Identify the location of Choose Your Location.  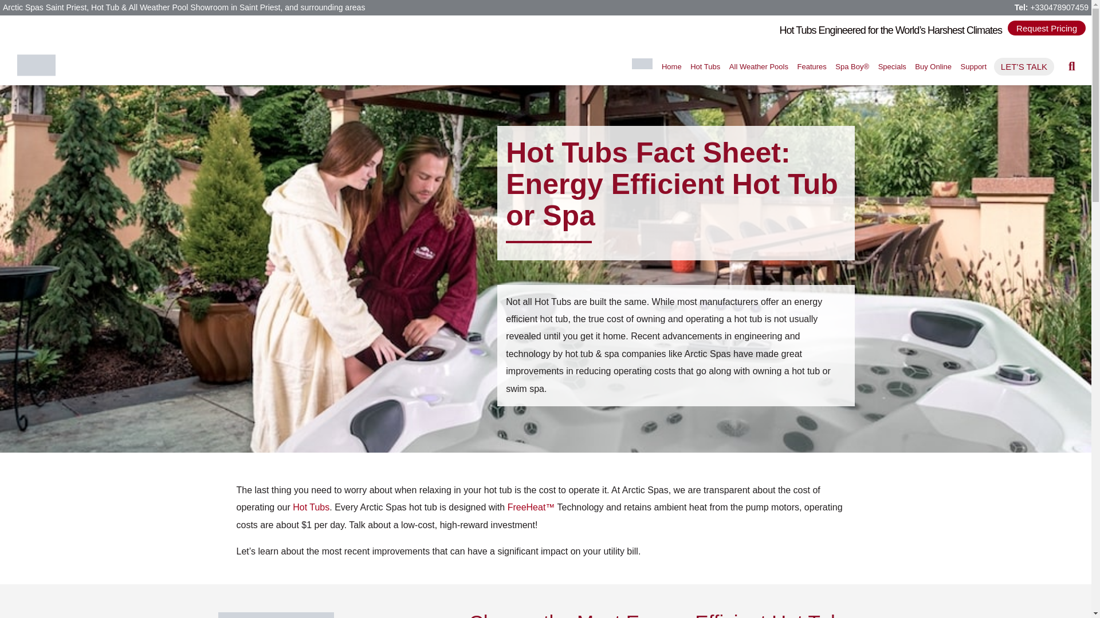
(642, 66).